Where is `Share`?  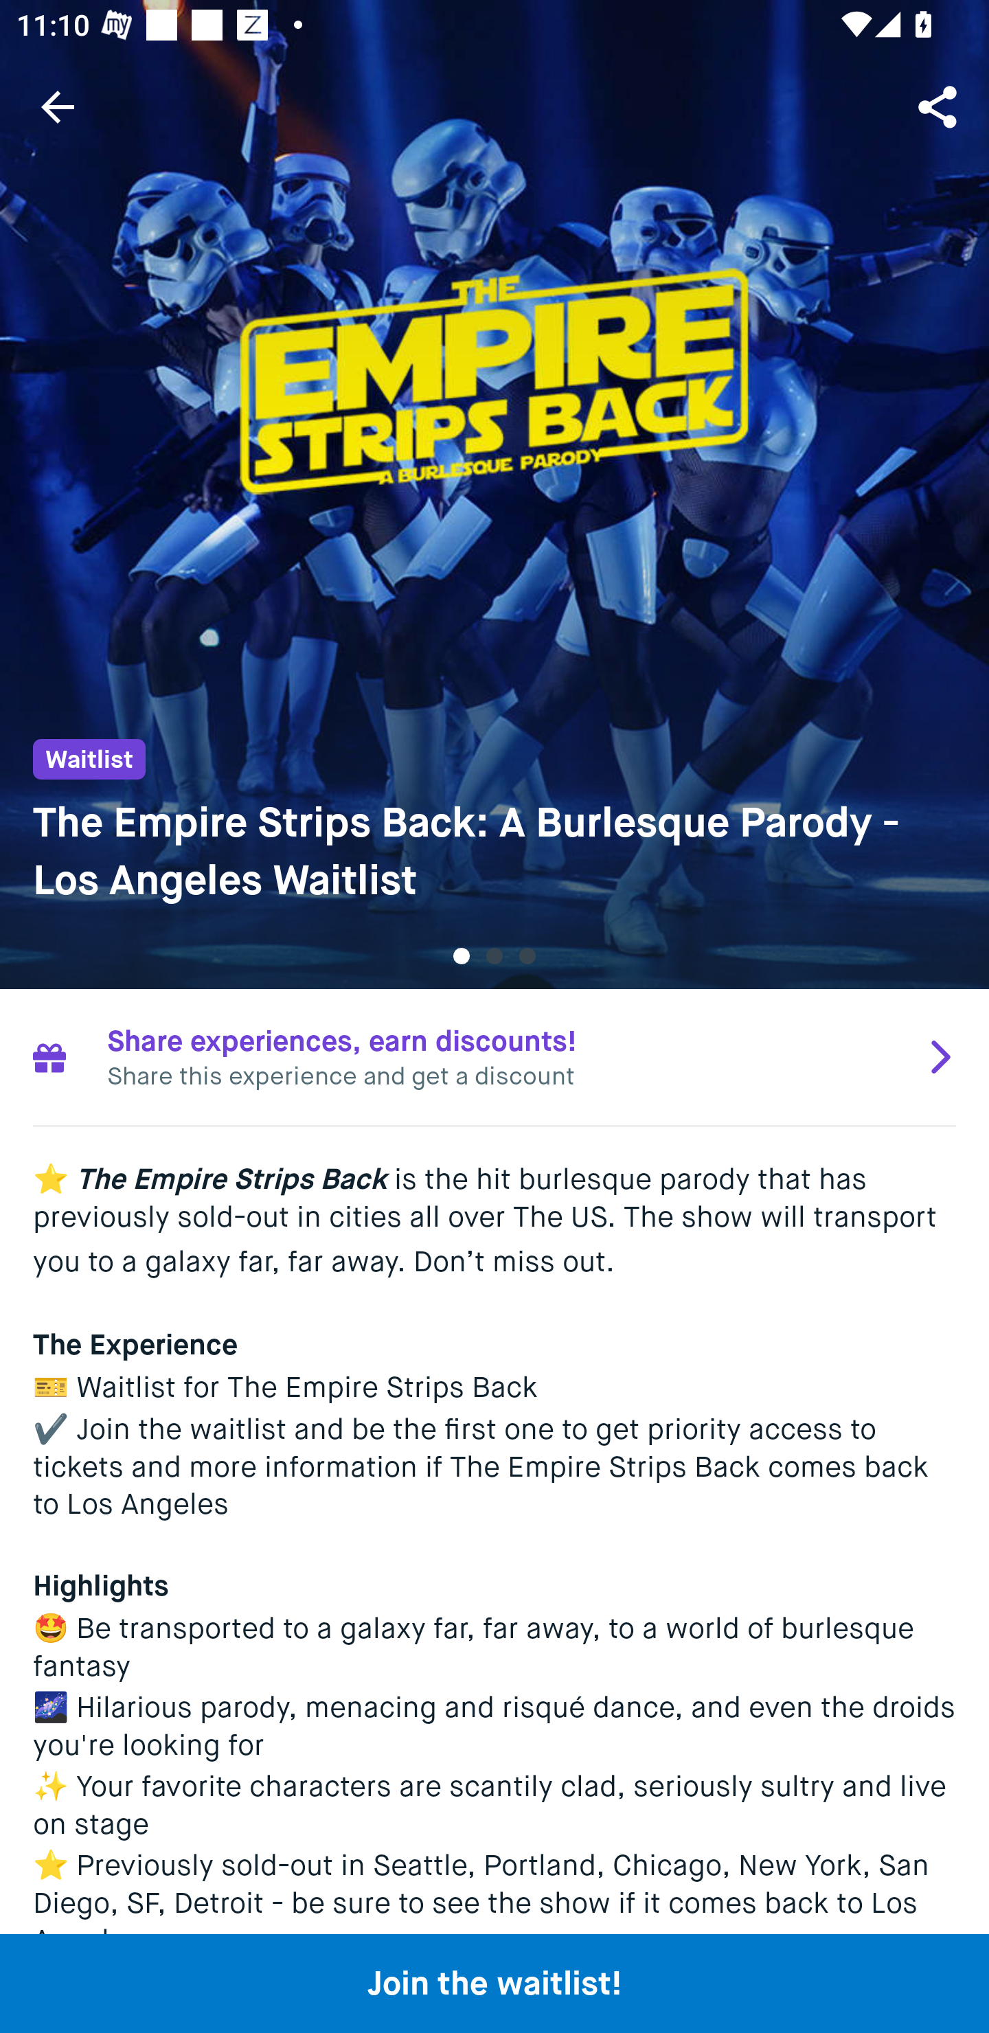 Share is located at coordinates (940, 106).